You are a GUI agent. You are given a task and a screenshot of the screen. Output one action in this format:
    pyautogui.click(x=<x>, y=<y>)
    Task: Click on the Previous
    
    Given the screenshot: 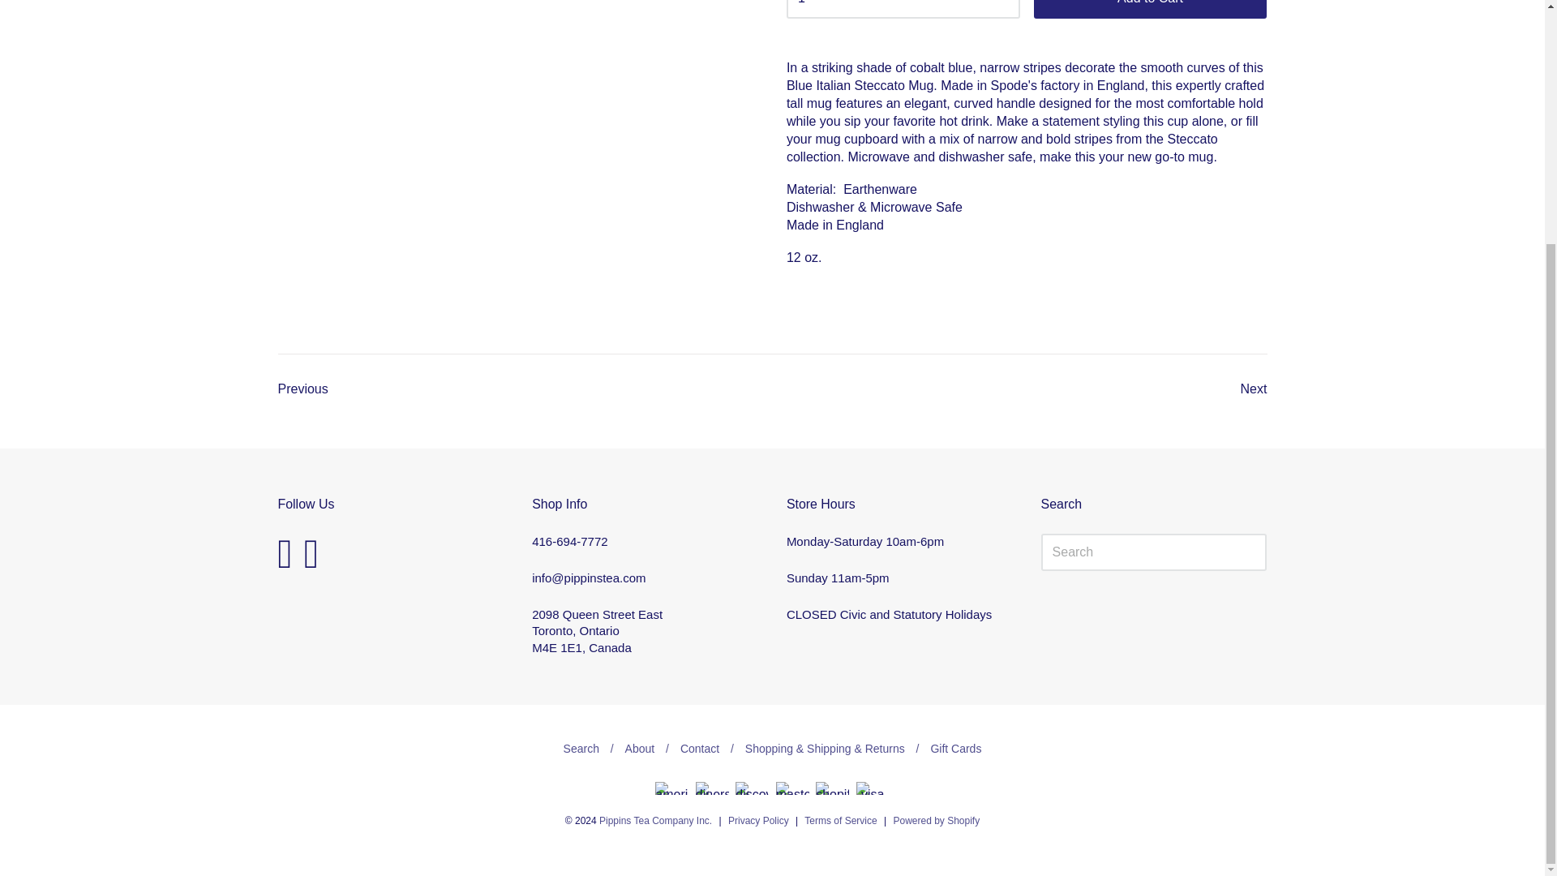 What is the action you would take?
    pyautogui.click(x=302, y=389)
    